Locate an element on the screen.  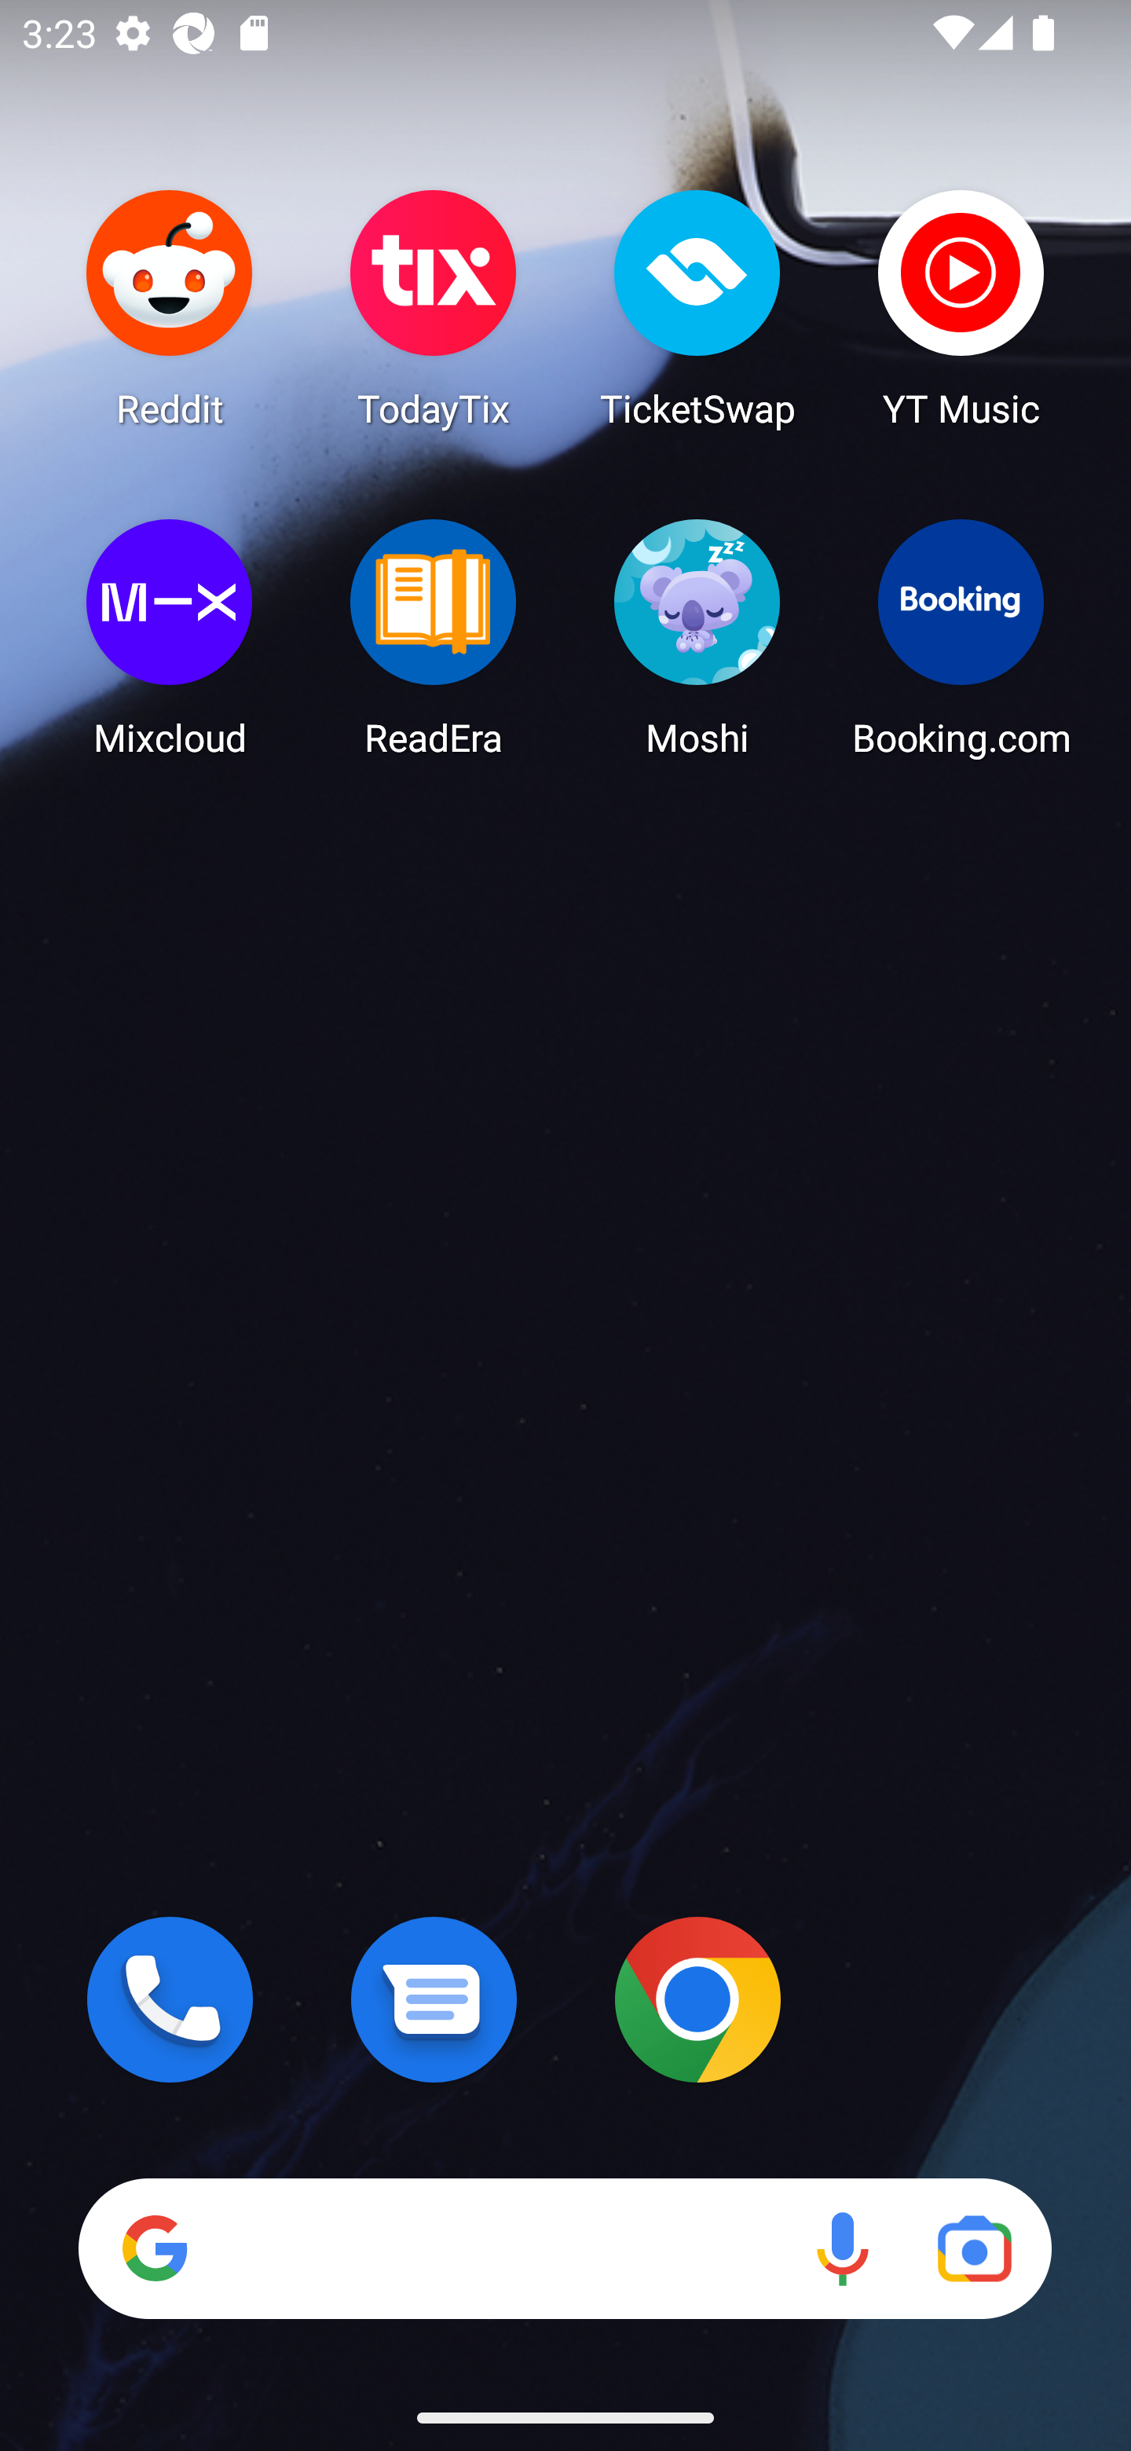
Reddit is located at coordinates (170, 308).